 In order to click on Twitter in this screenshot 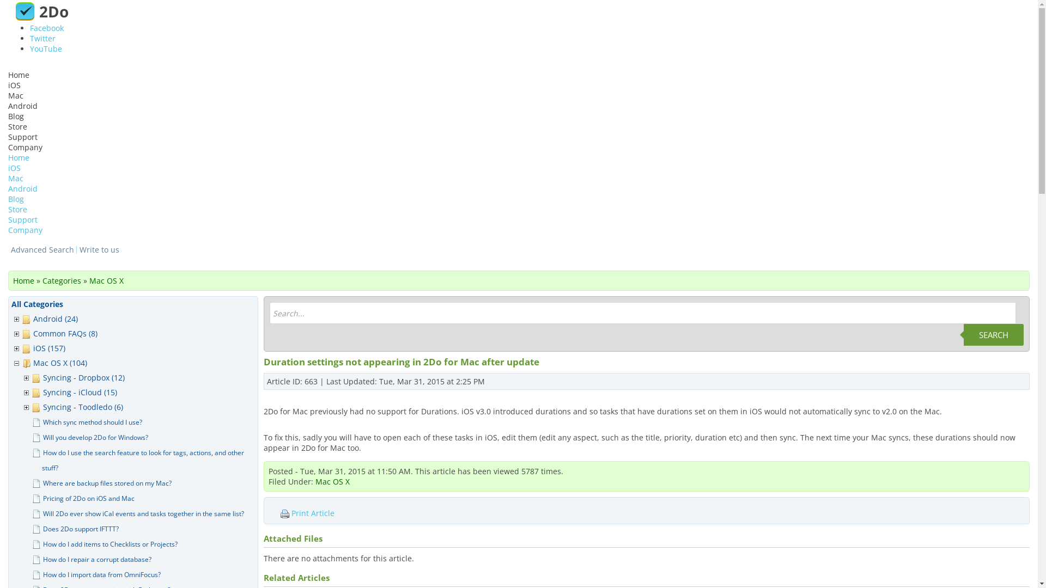, I will do `click(42, 38)`.